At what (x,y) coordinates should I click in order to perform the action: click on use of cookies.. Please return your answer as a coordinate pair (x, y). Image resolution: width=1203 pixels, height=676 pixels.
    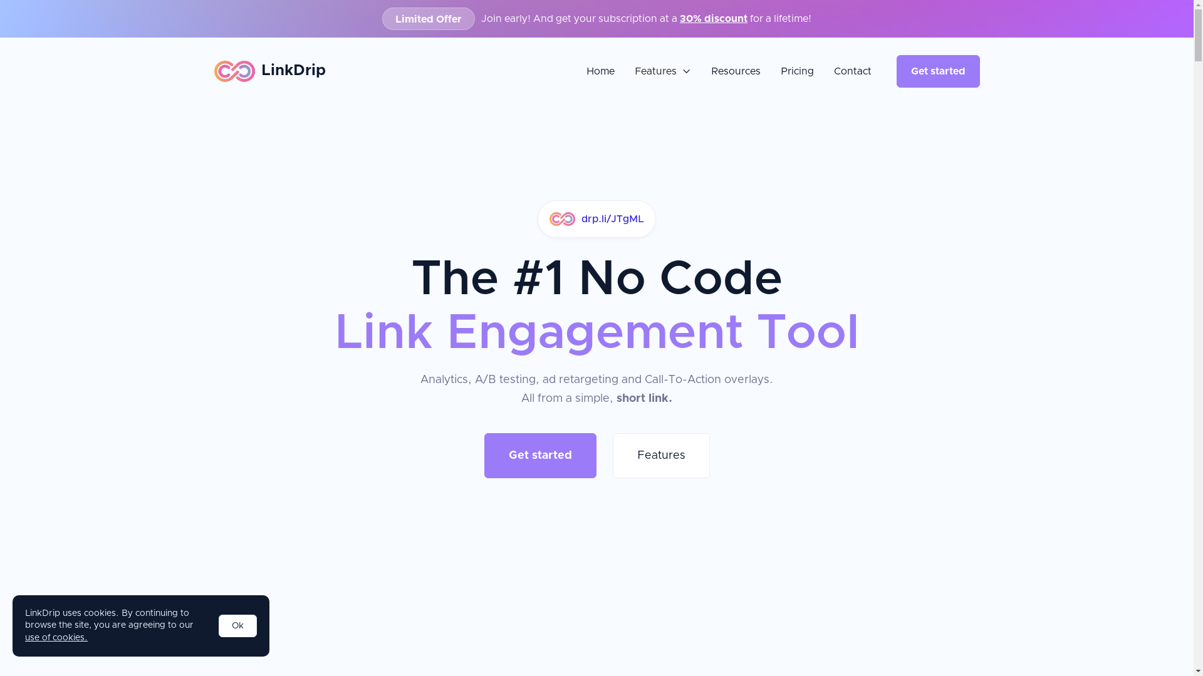
    Looking at the image, I should click on (56, 638).